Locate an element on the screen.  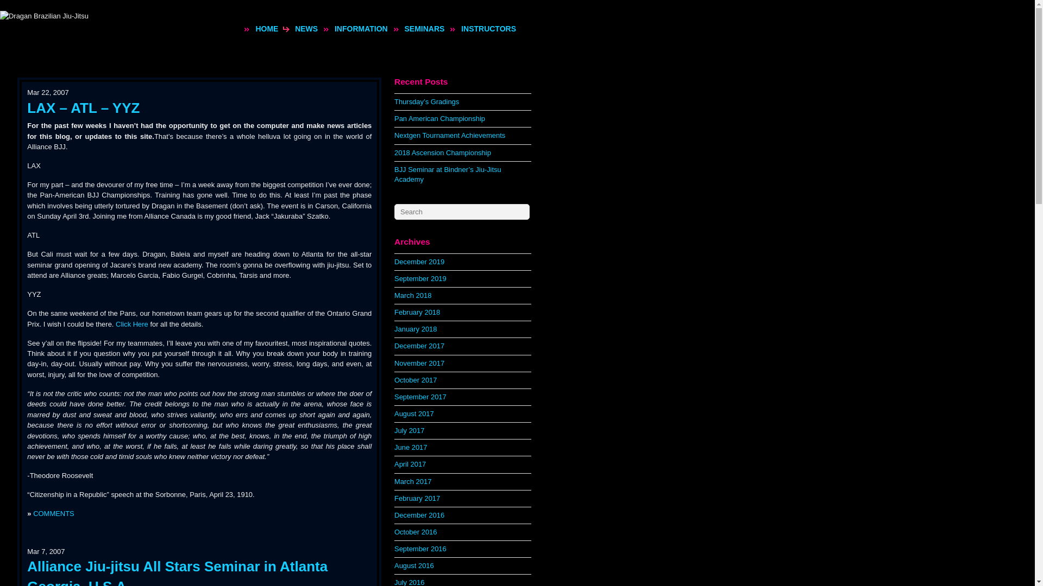
Menu Dingbat is located at coordinates (326, 29).